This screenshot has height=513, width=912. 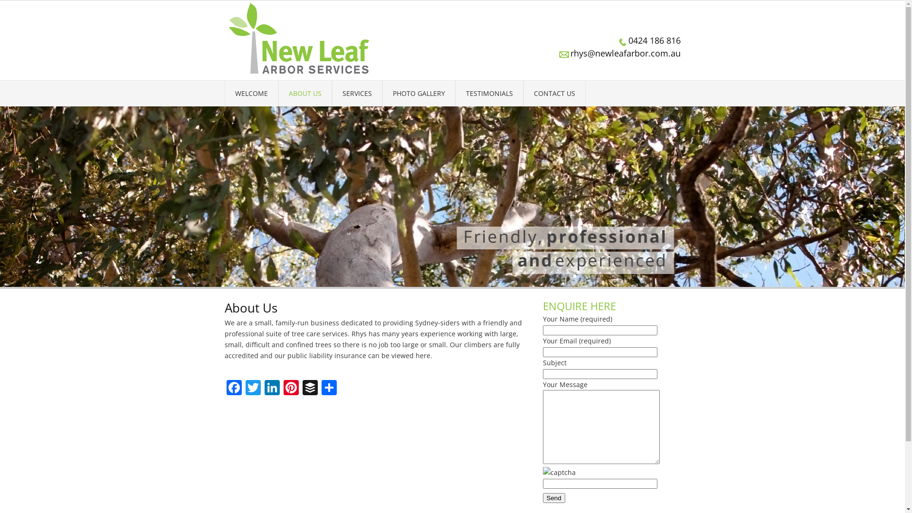 I want to click on ABOUT US, so click(x=305, y=94).